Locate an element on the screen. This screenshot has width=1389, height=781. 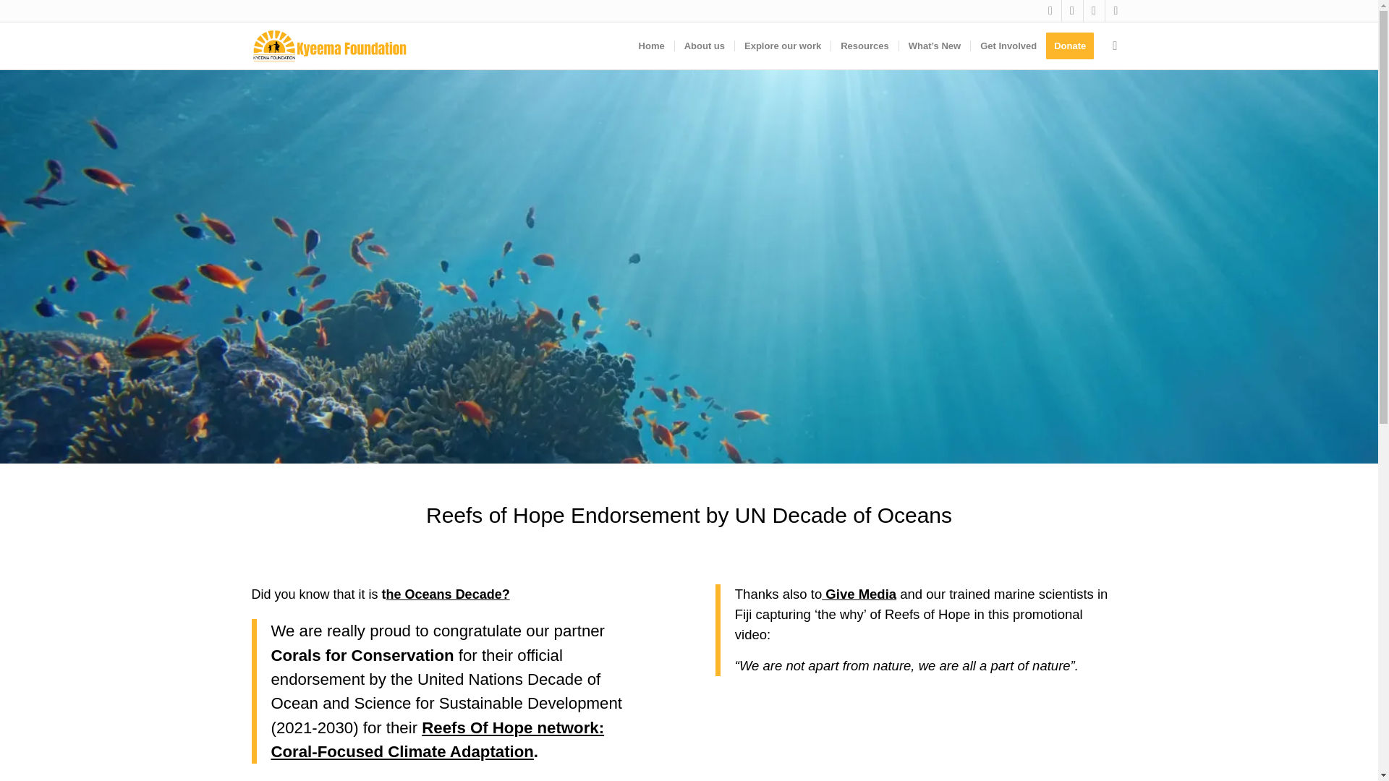
Get Involved is located at coordinates (1007, 46).